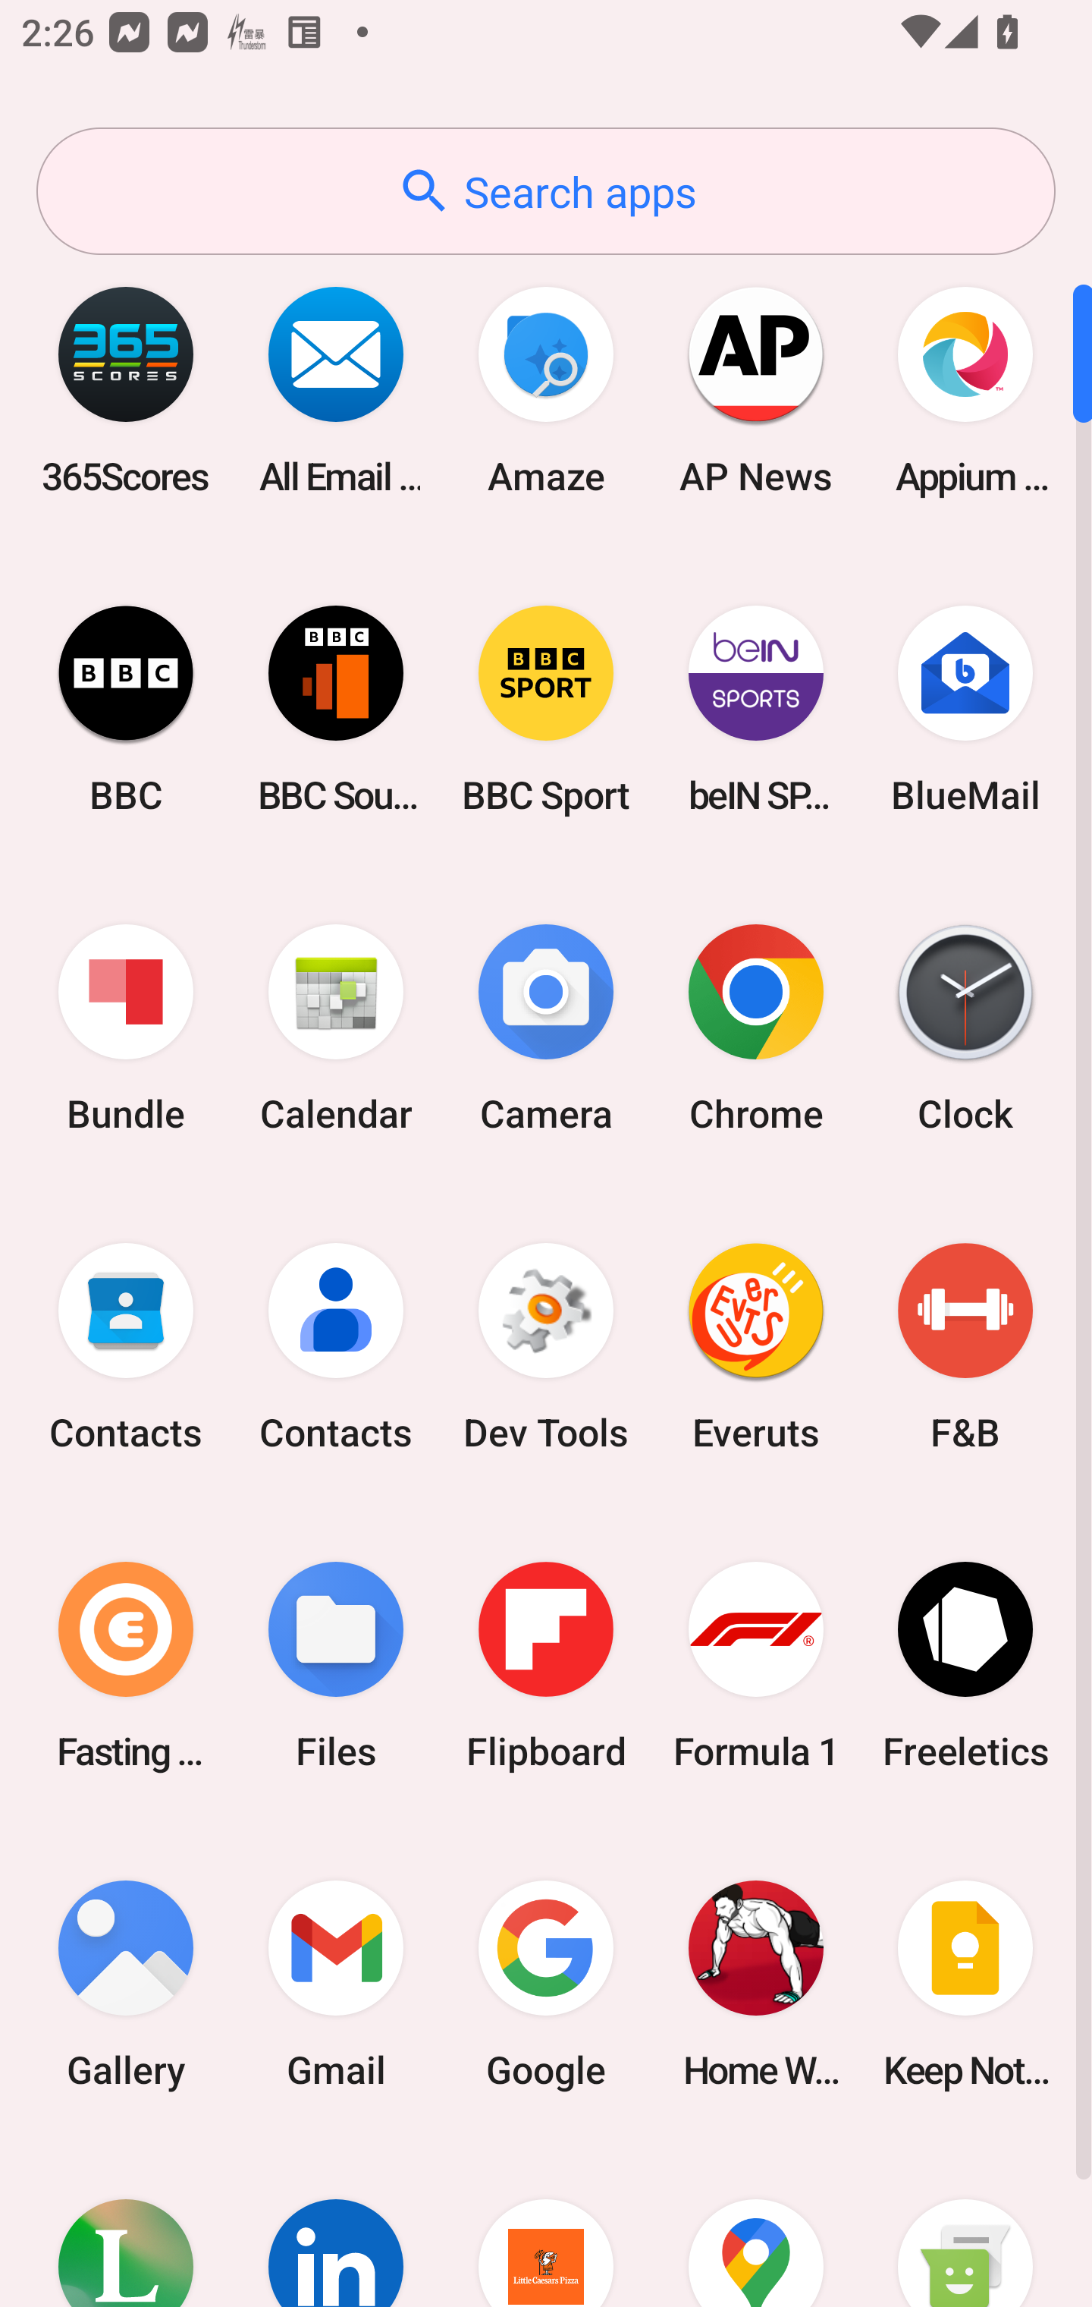 Image resolution: width=1092 pixels, height=2307 pixels. Describe the element at coordinates (755, 1984) in the screenshot. I see `Home Workout` at that location.